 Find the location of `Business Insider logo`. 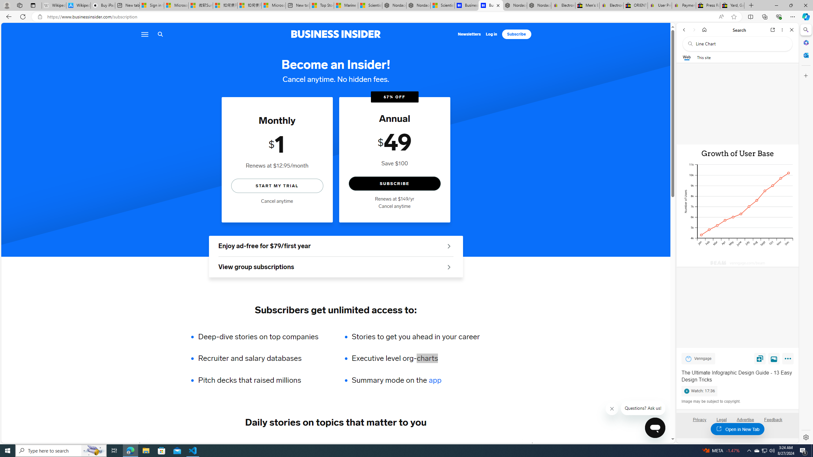

Business Insider logo is located at coordinates (336, 34).